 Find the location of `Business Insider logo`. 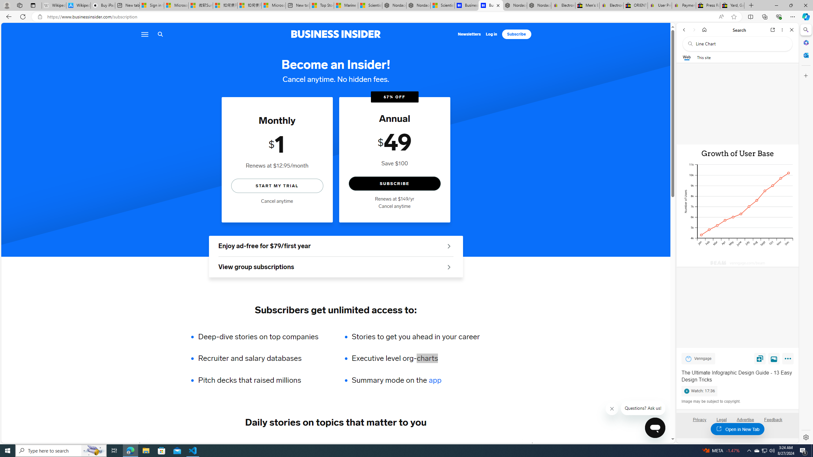

Business Insider logo is located at coordinates (336, 34).